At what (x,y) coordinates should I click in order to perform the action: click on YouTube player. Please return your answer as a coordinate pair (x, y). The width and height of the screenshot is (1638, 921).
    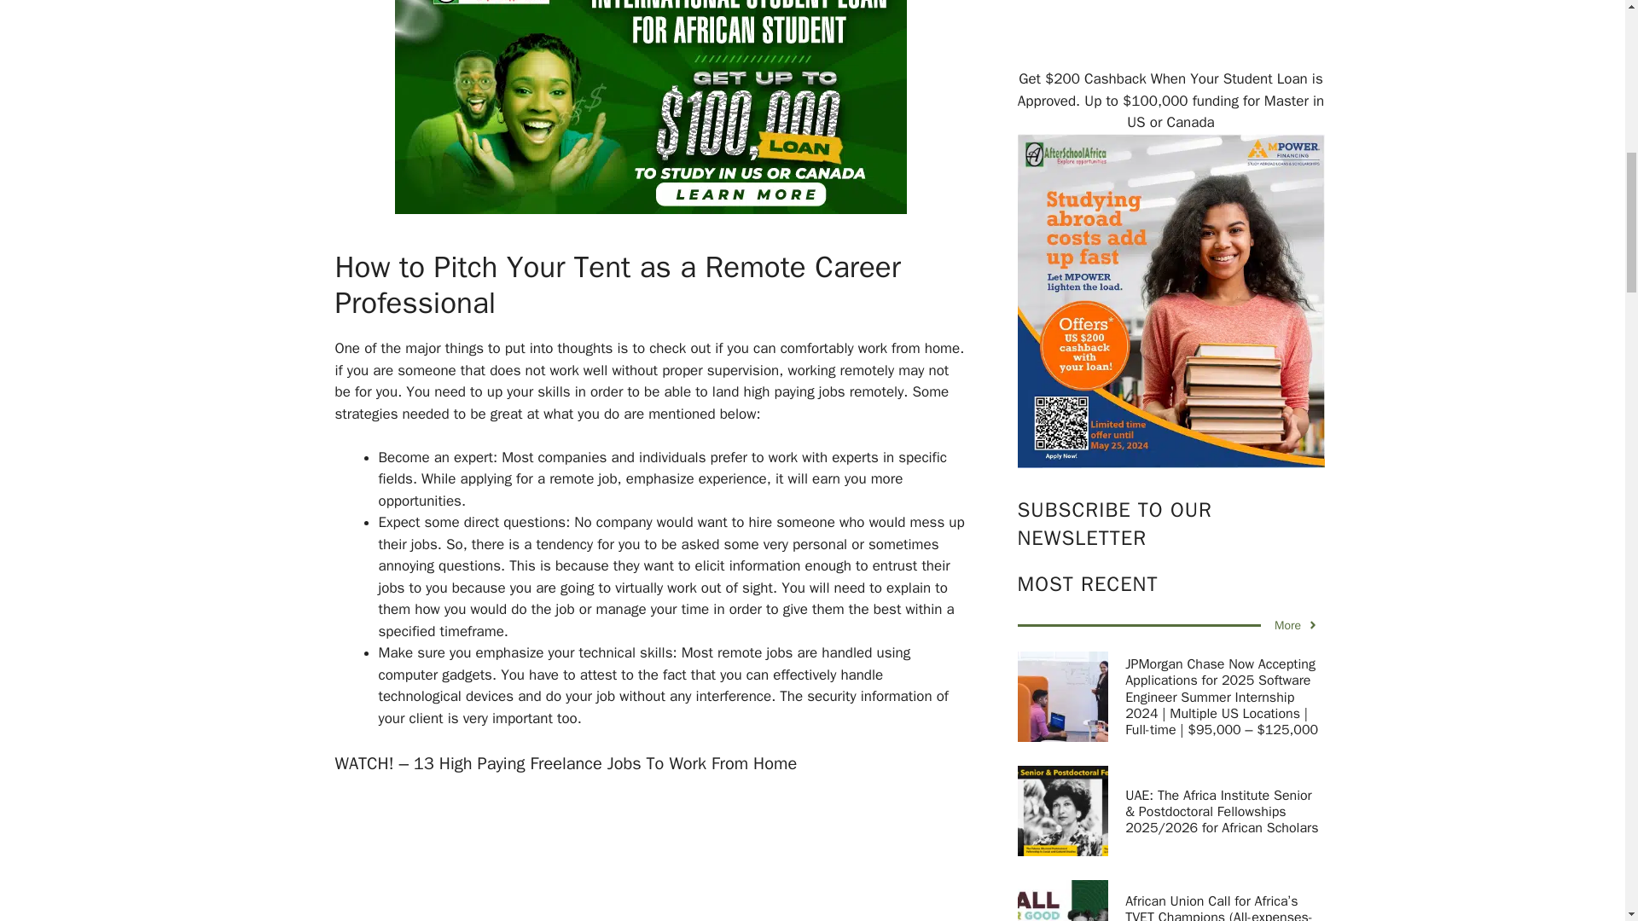
    Looking at the image, I should click on (650, 857).